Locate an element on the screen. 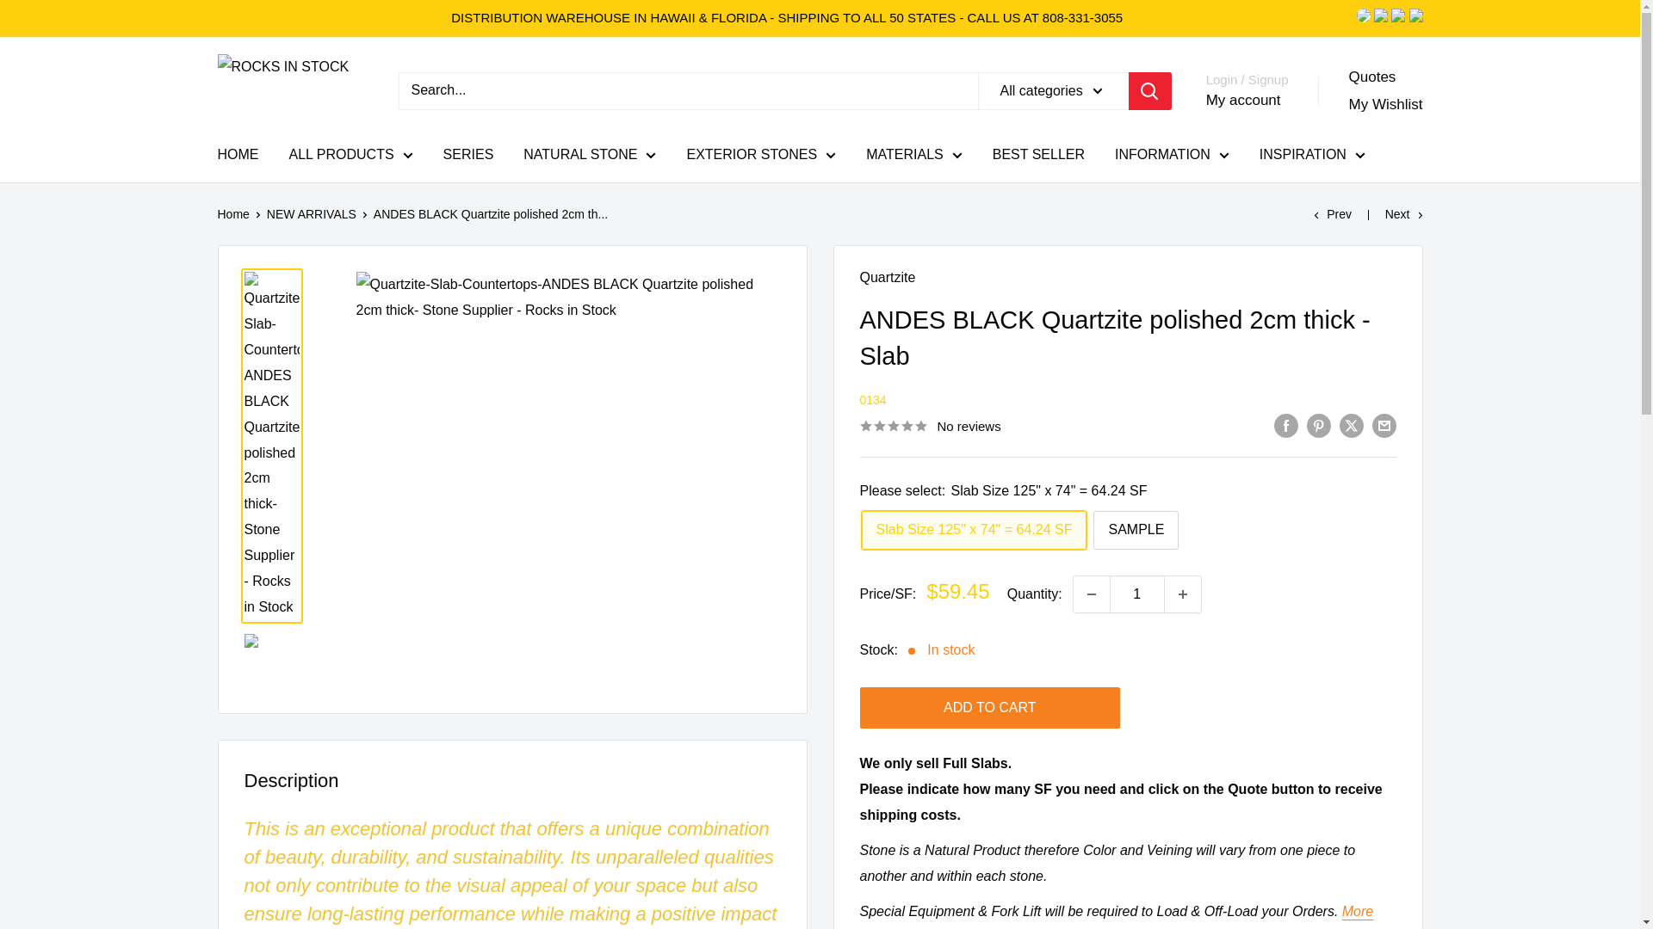 The width and height of the screenshot is (1653, 929). SAMPLE is located at coordinates (1135, 530).